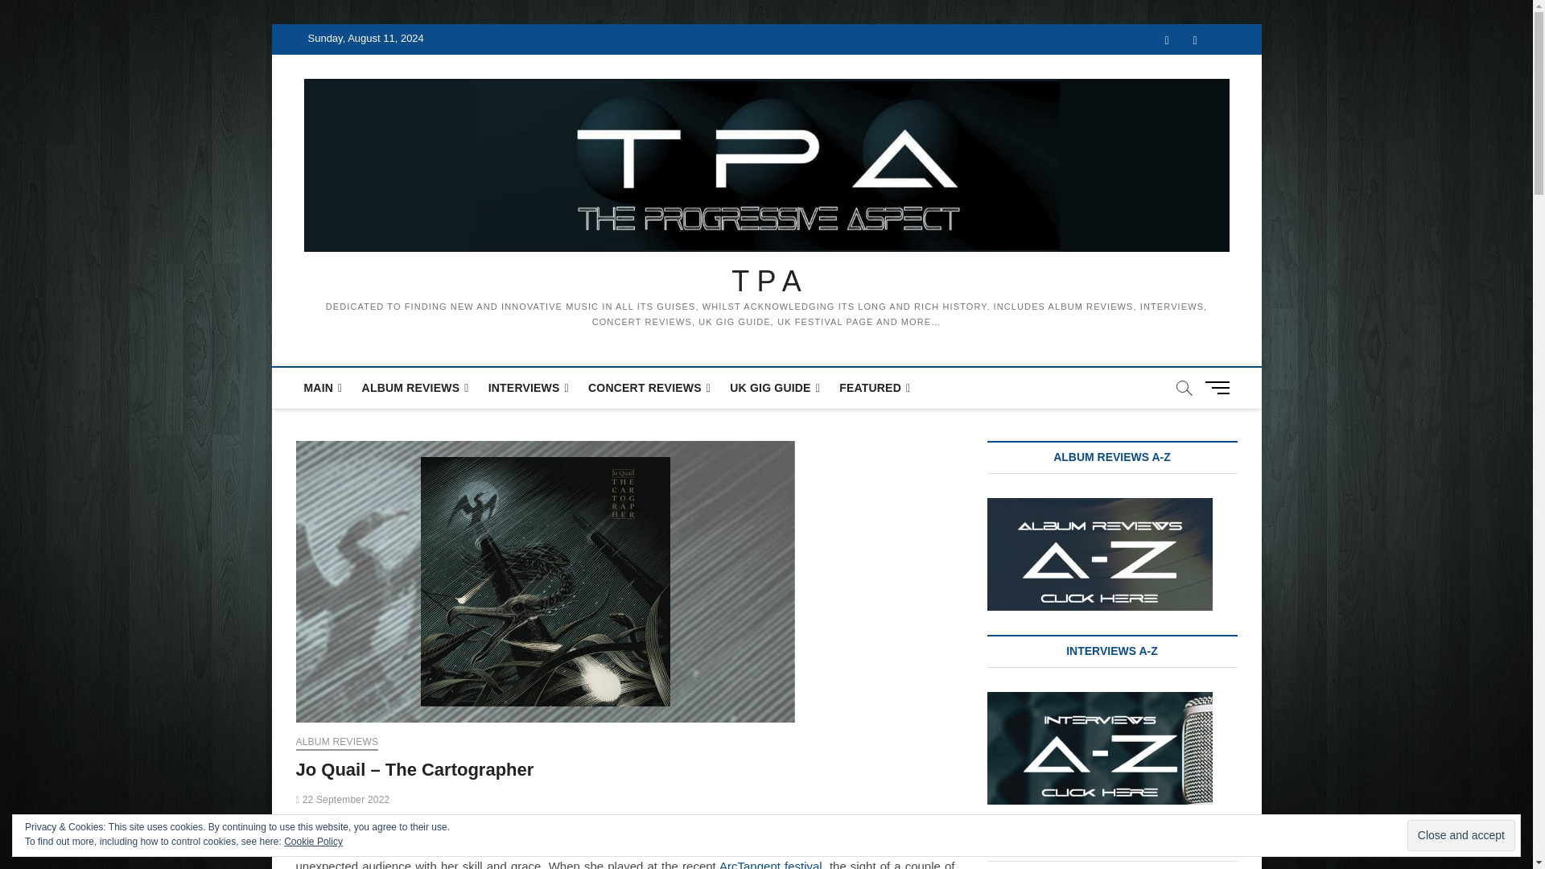 The height and width of the screenshot is (869, 1545). Describe the element at coordinates (874, 388) in the screenshot. I see `FEATURED` at that location.